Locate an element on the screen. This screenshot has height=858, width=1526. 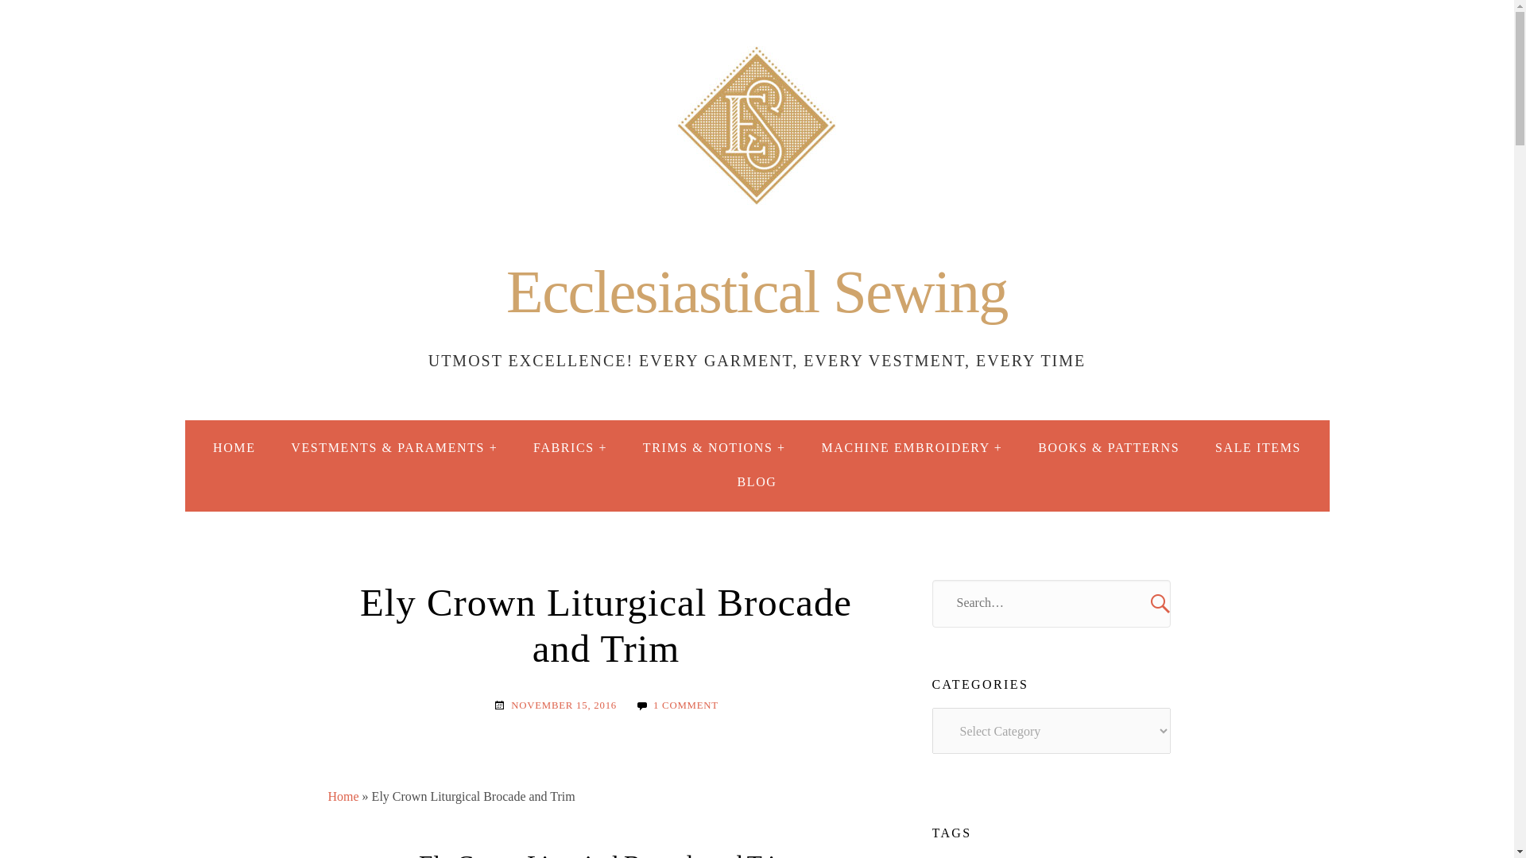
BLOG is located at coordinates (757, 482).